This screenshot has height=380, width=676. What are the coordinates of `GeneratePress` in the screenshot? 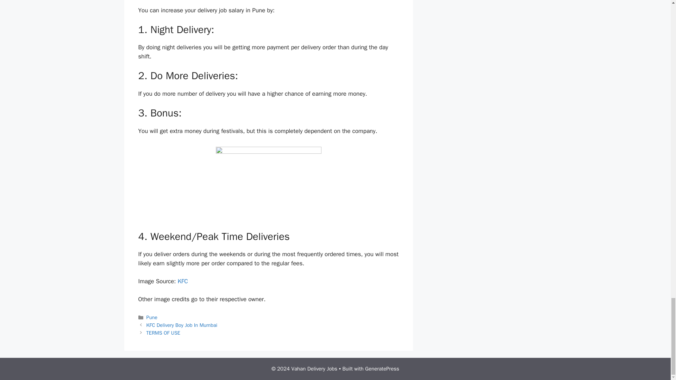 It's located at (382, 369).